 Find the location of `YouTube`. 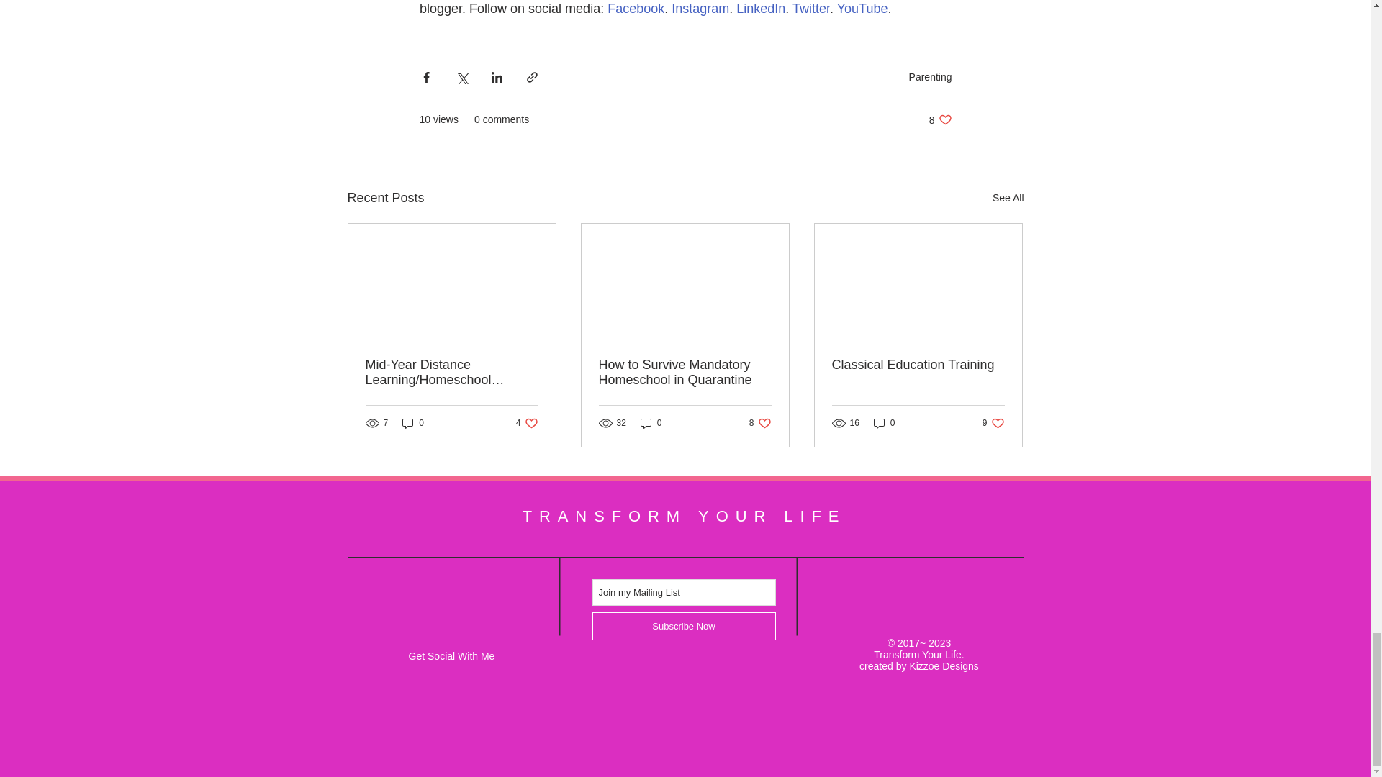

YouTube is located at coordinates (861, 9).